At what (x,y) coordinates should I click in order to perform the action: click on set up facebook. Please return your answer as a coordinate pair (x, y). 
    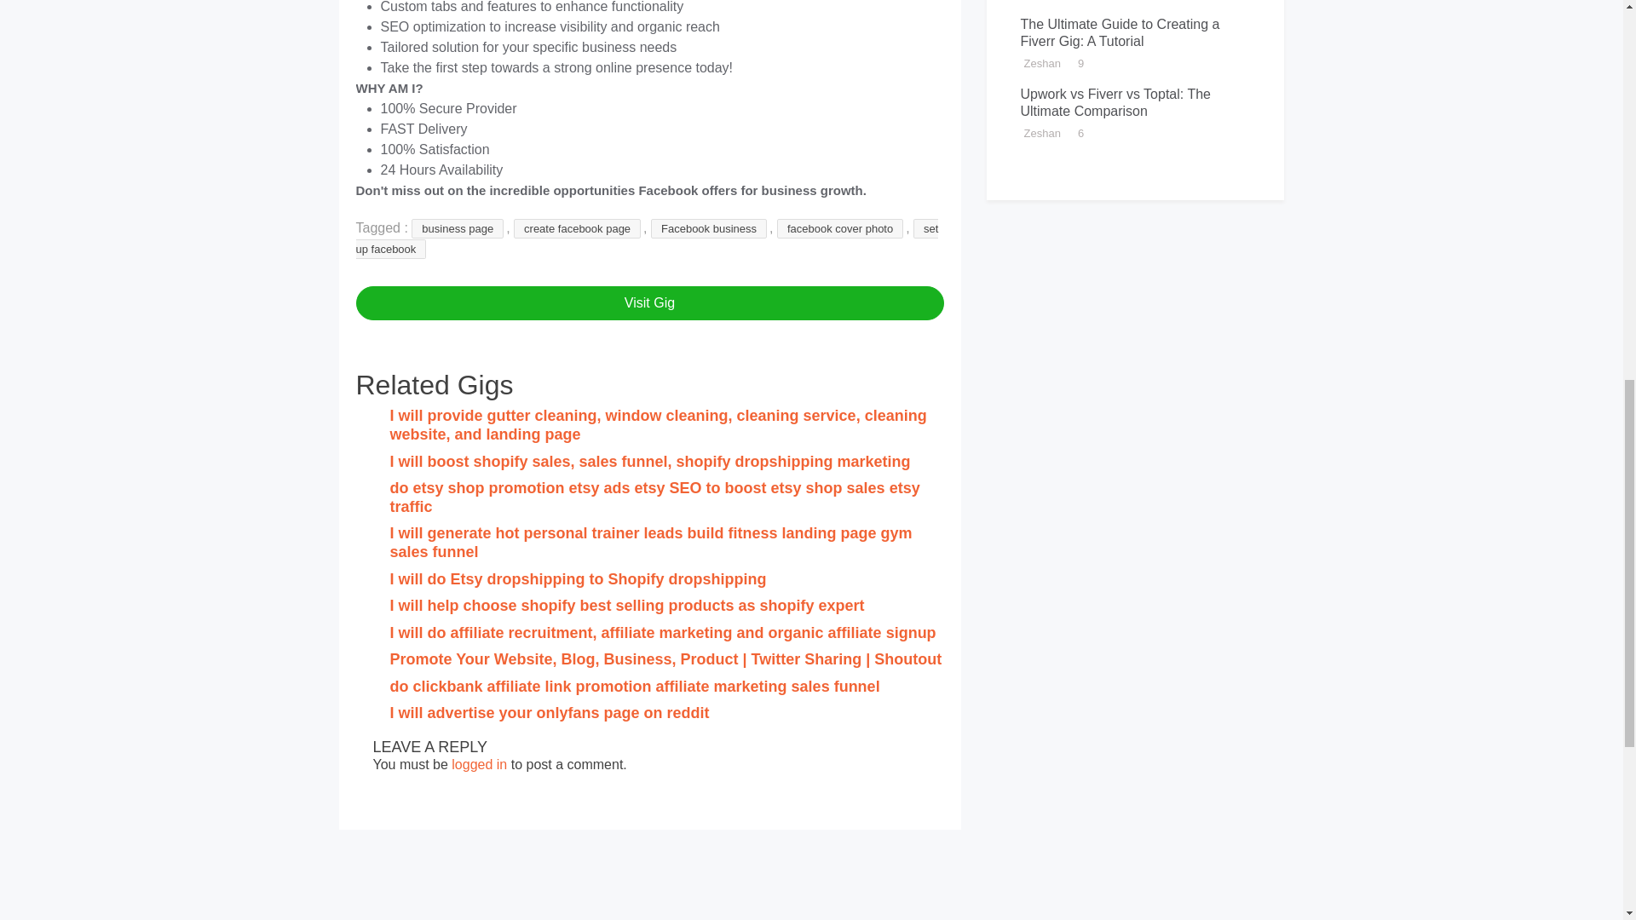
    Looking at the image, I should click on (648, 239).